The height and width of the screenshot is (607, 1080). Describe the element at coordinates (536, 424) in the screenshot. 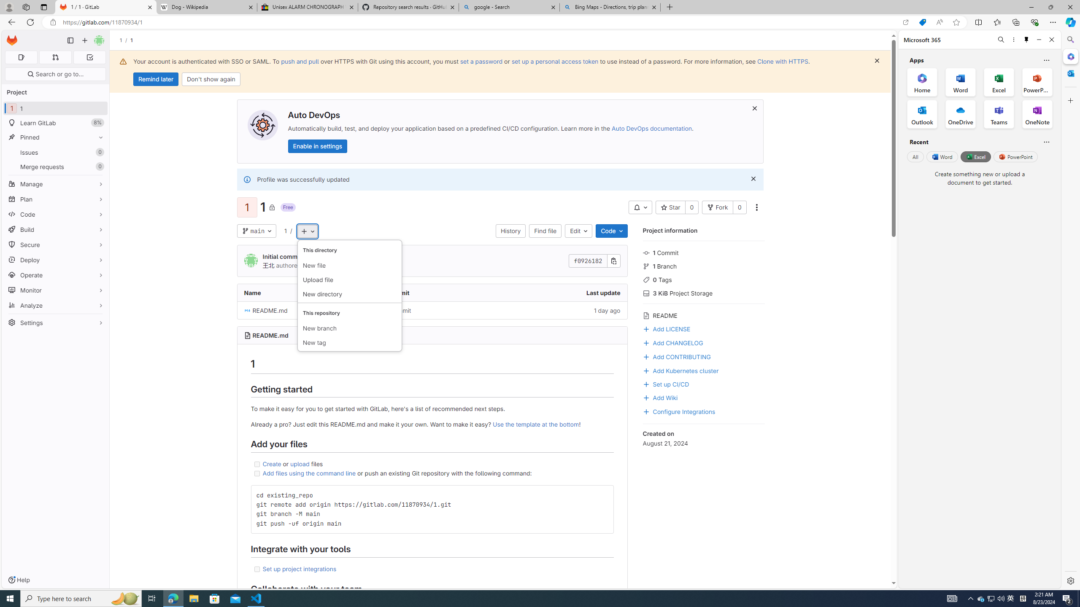

I see `Use the template at the bottom` at that location.